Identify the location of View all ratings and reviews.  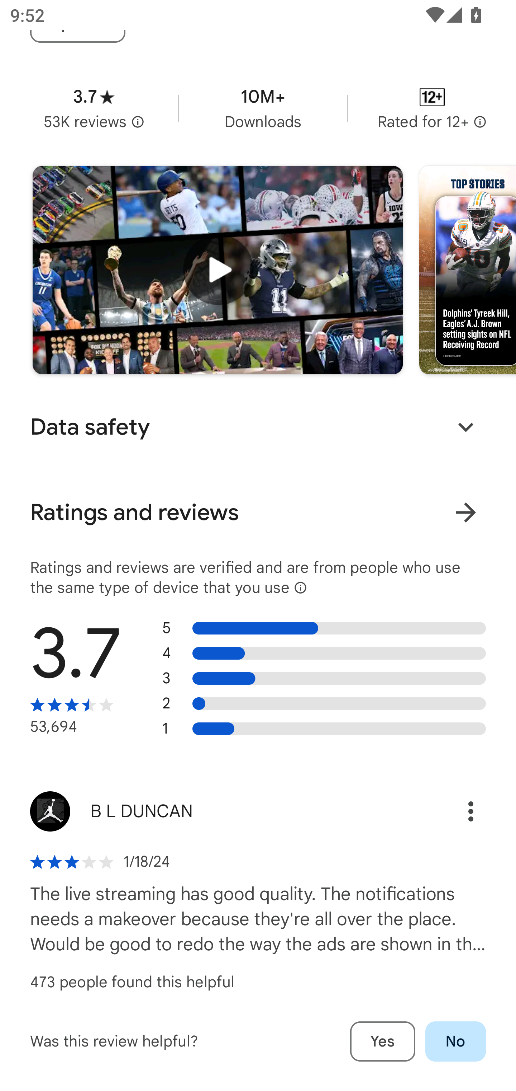
(465, 512).